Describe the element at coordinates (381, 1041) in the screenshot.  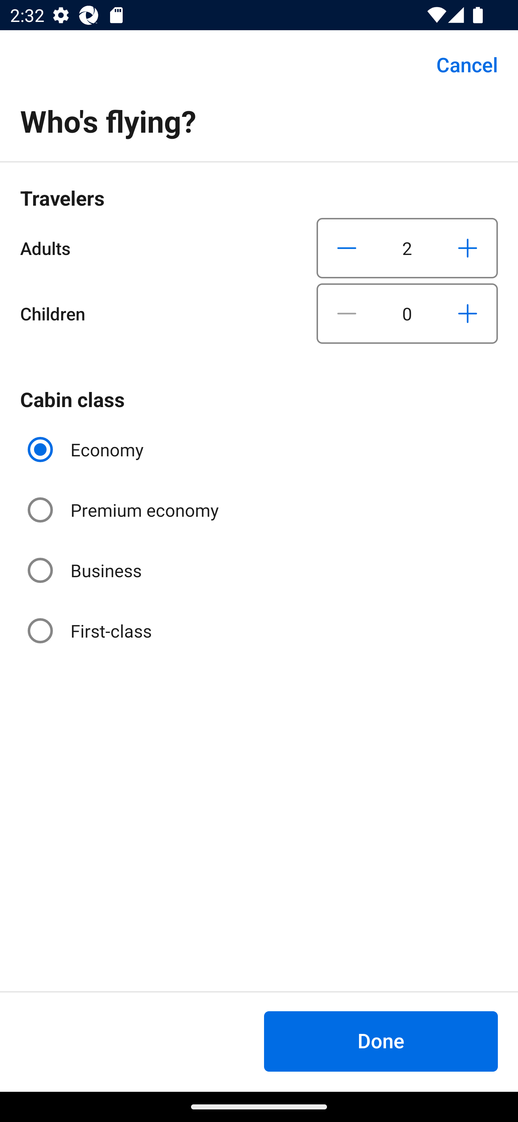
I see `Done` at that location.